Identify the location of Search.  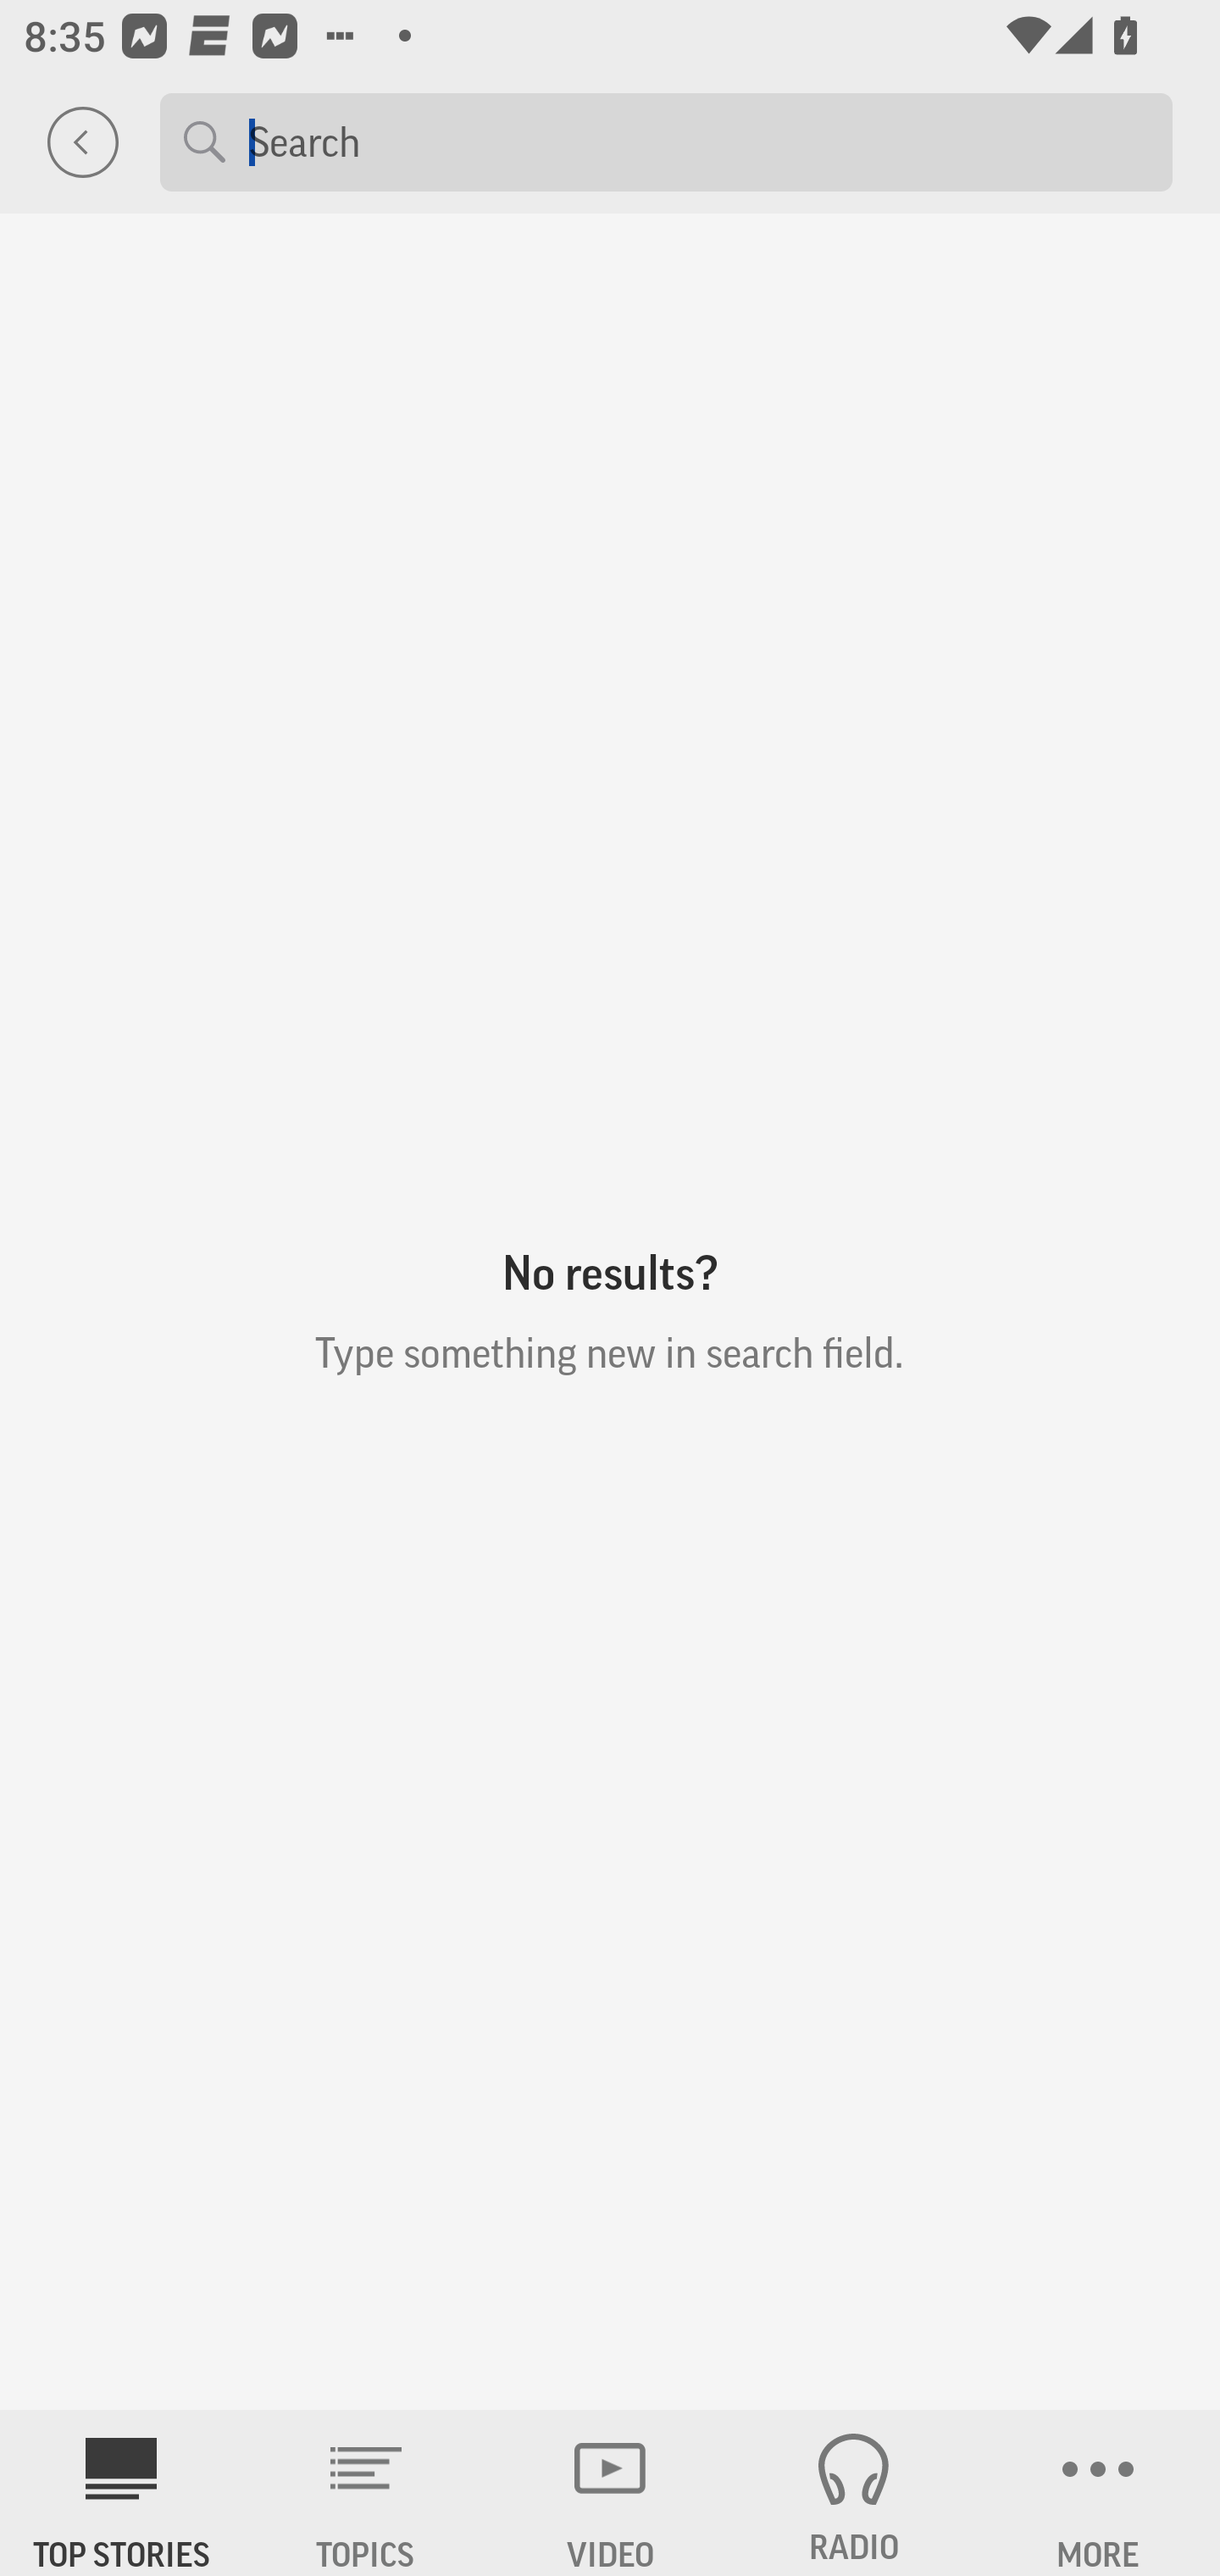
(698, 141).